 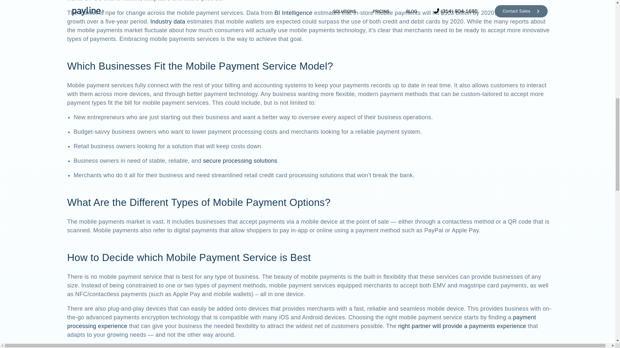 What do you see at coordinates (302, 322) in the screenshot?
I see `payment processing experience` at bounding box center [302, 322].